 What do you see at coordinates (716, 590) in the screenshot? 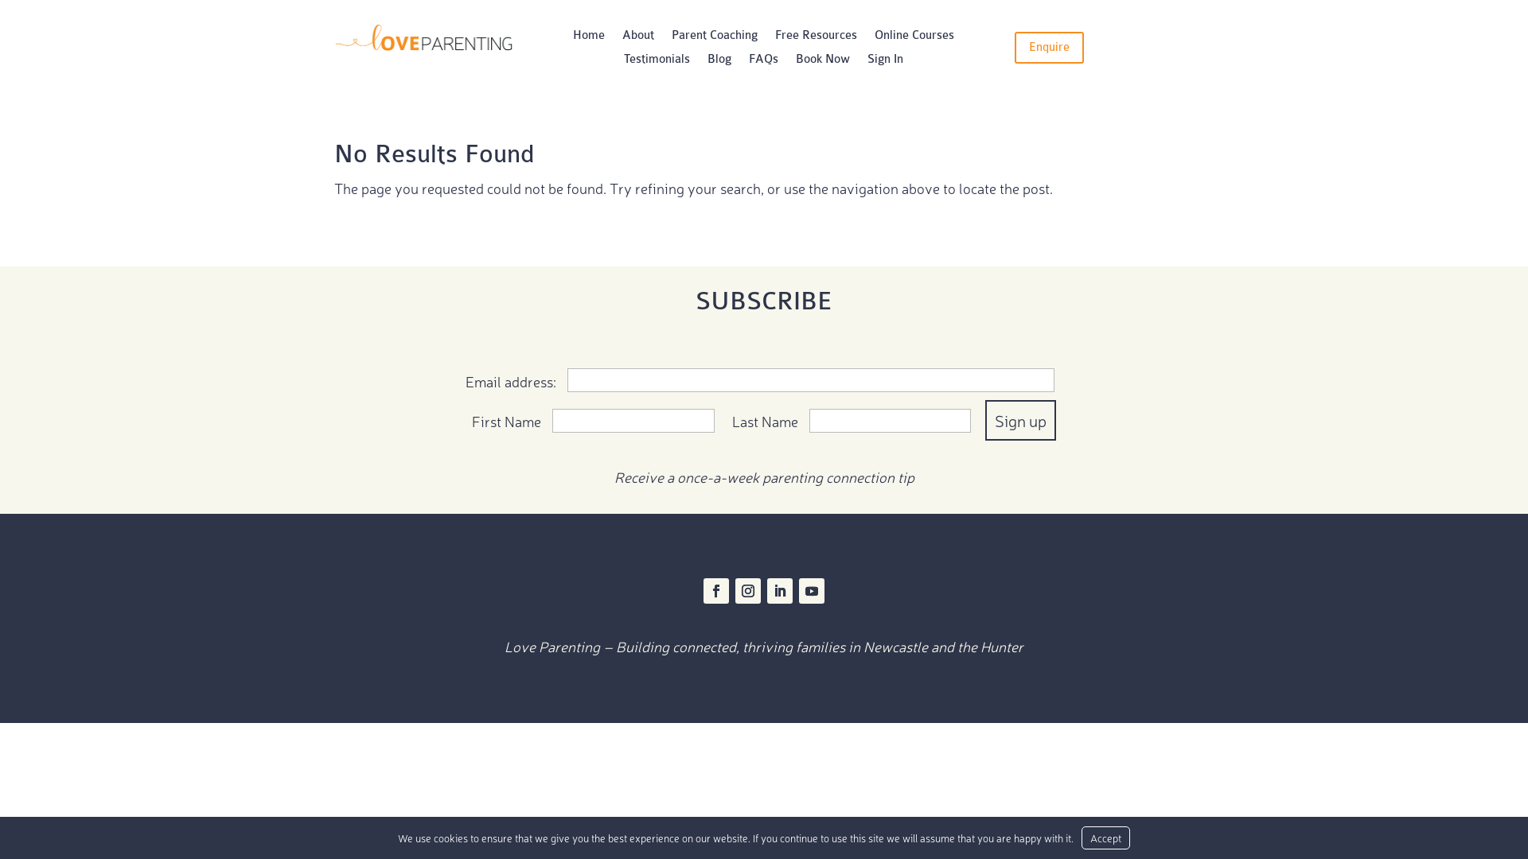
I see `Follow on Facebook` at bounding box center [716, 590].